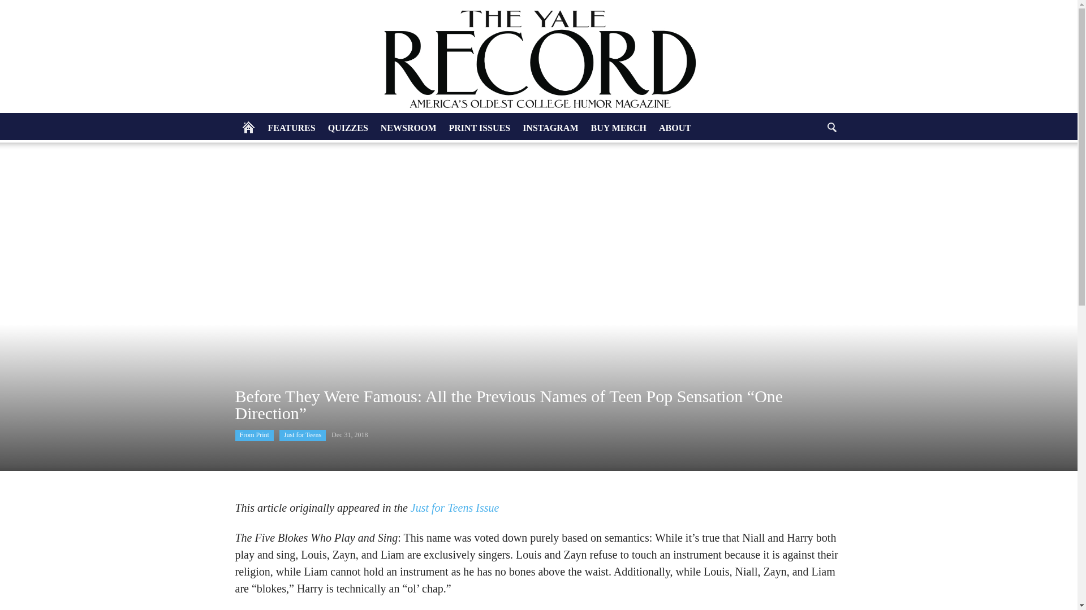 The height and width of the screenshot is (610, 1086). I want to click on INSTAGRAM, so click(550, 127).